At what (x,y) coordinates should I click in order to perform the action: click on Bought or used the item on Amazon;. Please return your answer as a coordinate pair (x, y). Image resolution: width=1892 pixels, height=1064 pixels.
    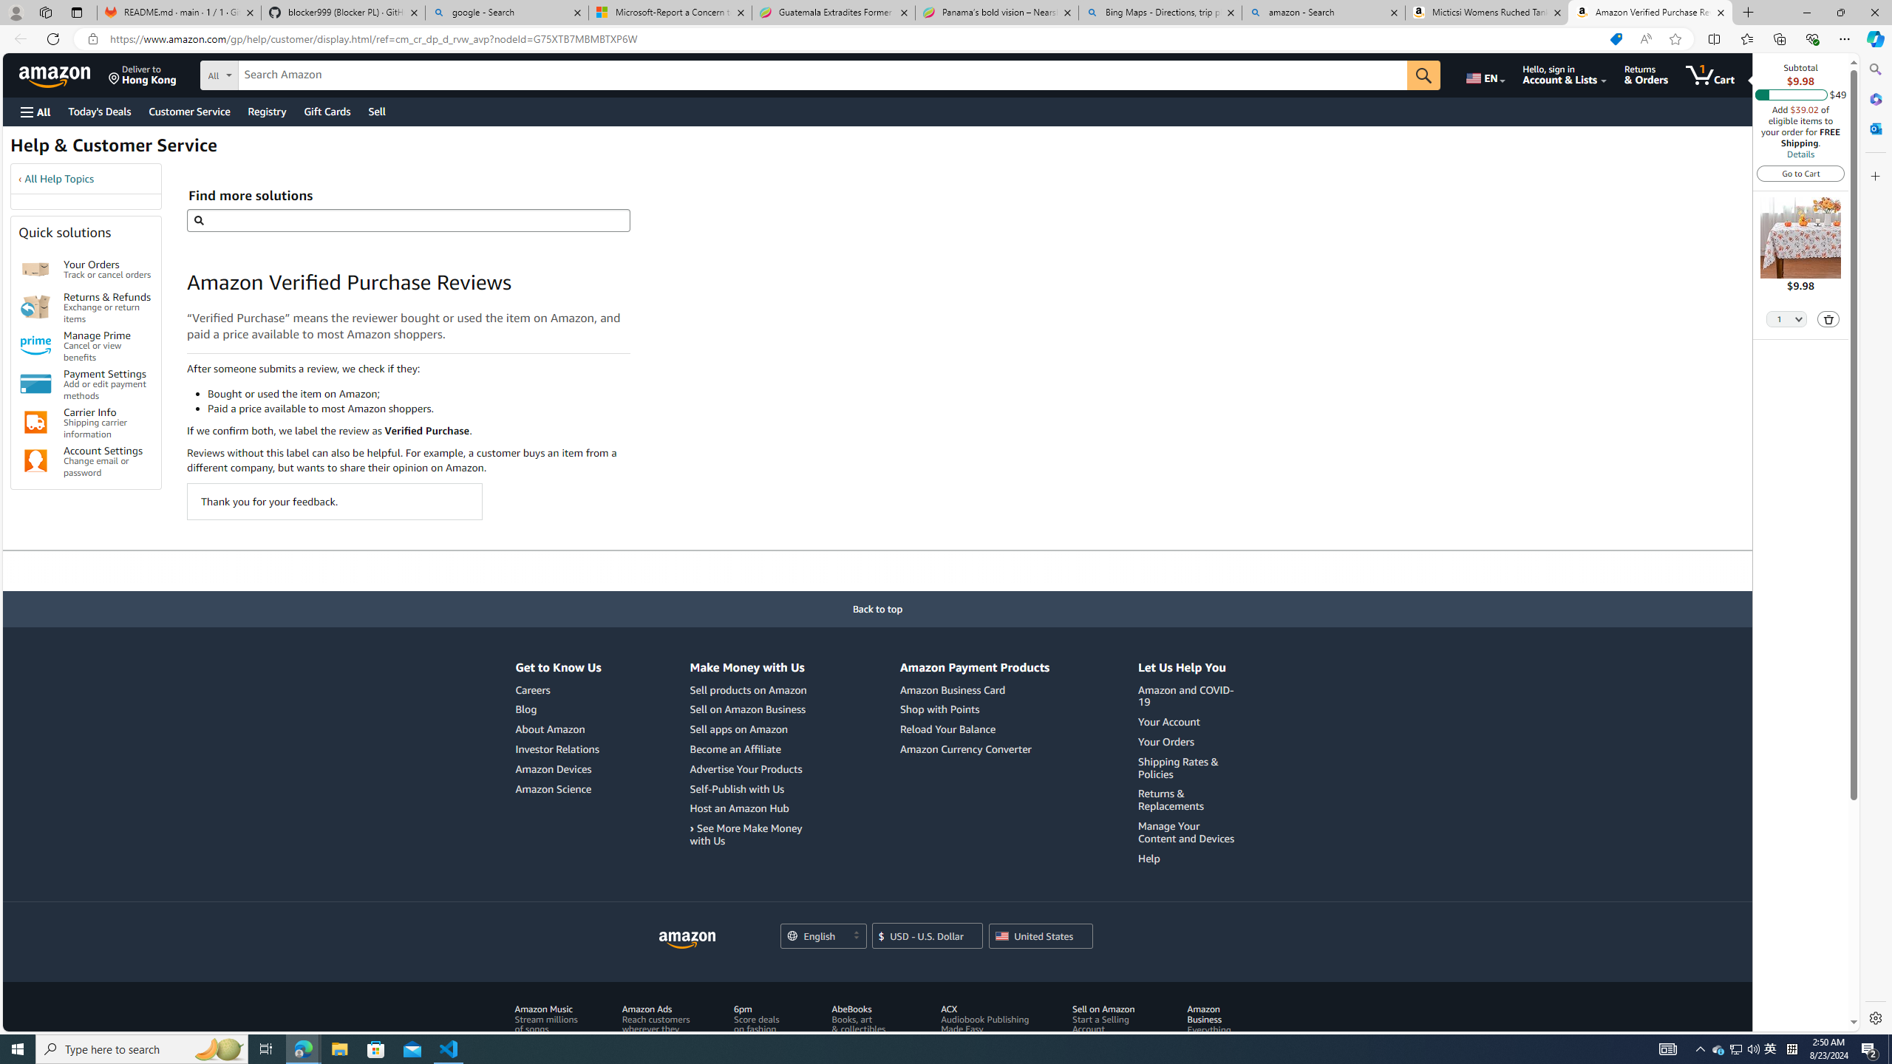
    Looking at the image, I should click on (418, 393).